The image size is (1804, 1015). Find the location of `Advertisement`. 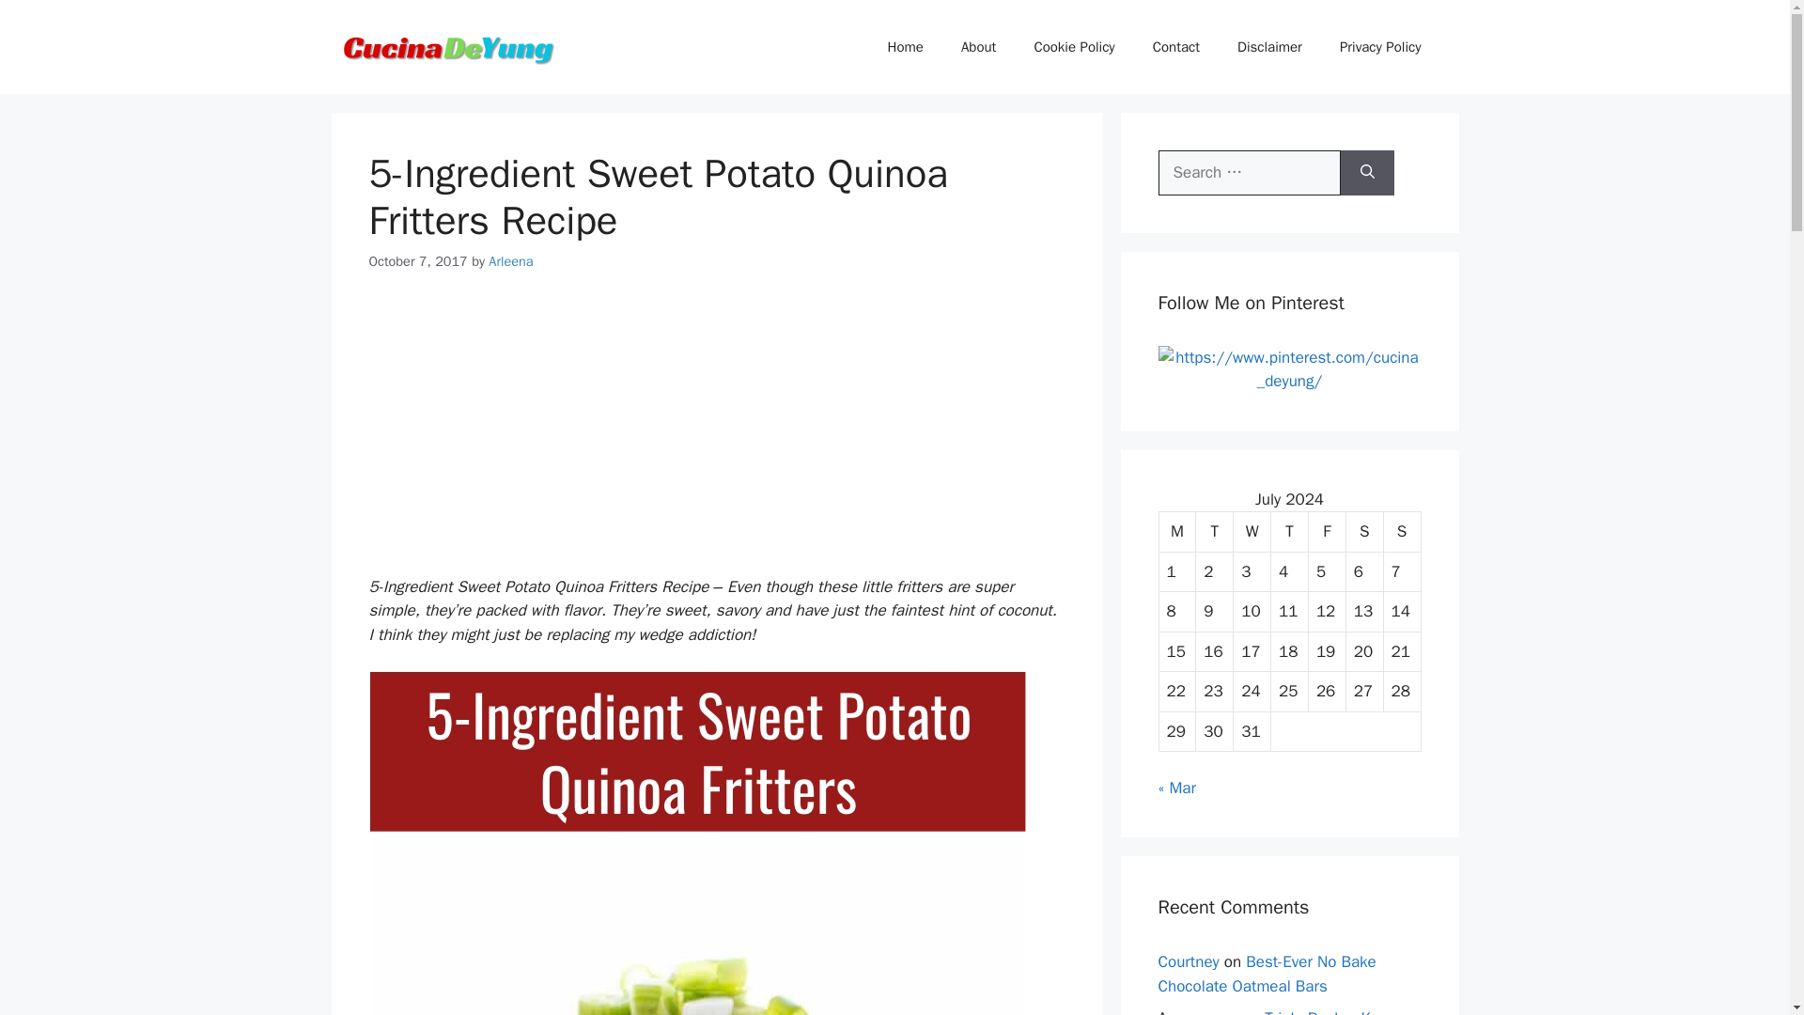

Advertisement is located at coordinates (716, 436).